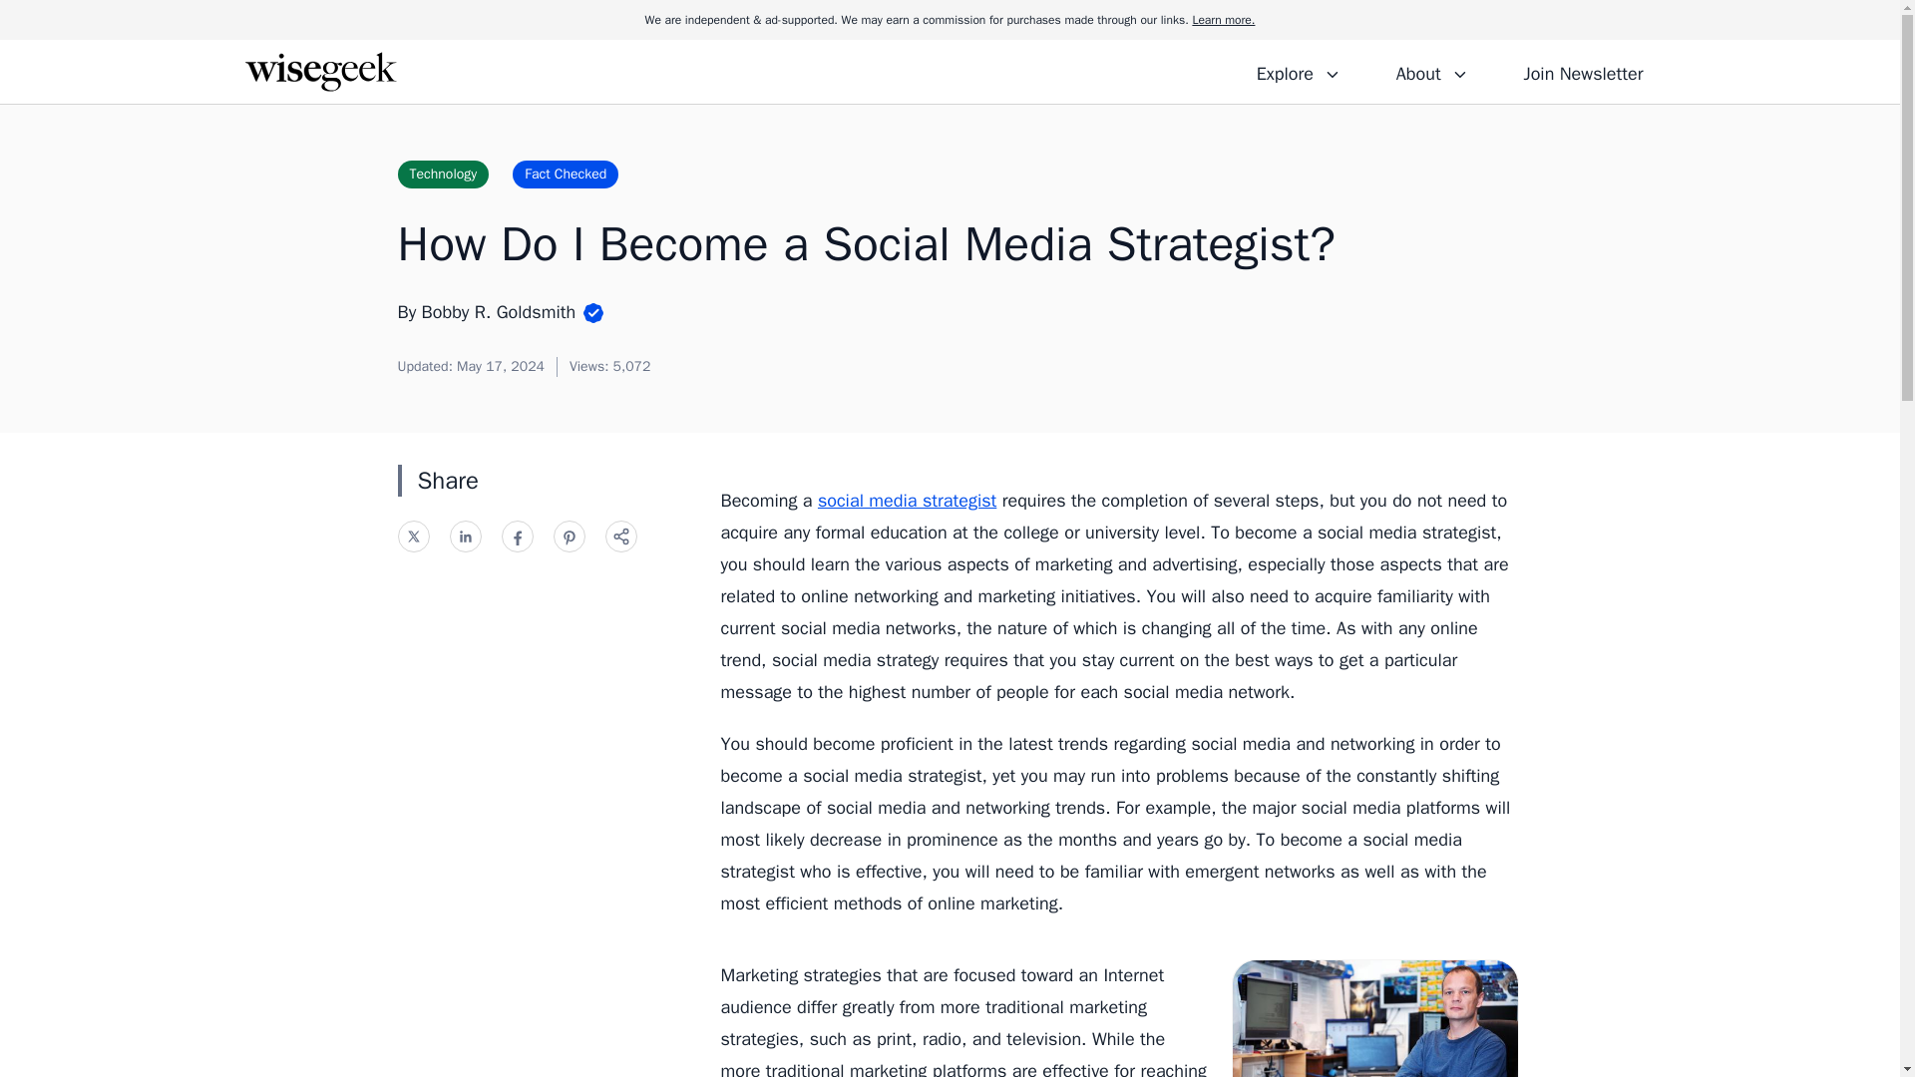  I want to click on social media strategist, so click(906, 501).